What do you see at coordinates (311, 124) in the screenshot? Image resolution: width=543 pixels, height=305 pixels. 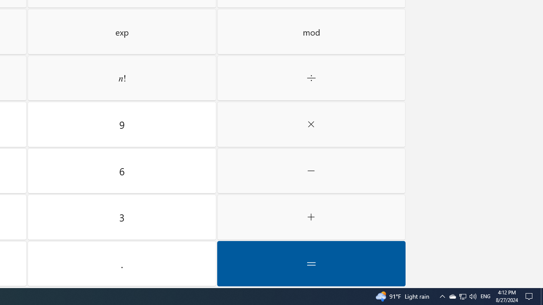 I see `Divide by` at bounding box center [311, 124].